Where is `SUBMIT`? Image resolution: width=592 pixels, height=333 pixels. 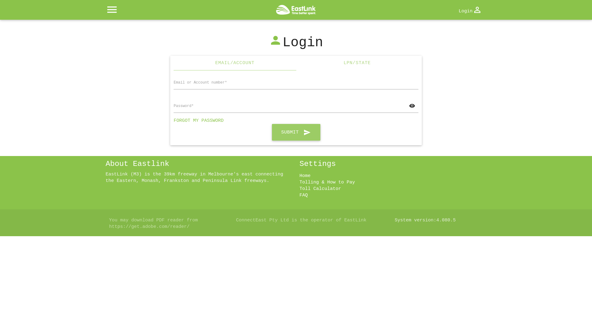 SUBMIT is located at coordinates (296, 132).